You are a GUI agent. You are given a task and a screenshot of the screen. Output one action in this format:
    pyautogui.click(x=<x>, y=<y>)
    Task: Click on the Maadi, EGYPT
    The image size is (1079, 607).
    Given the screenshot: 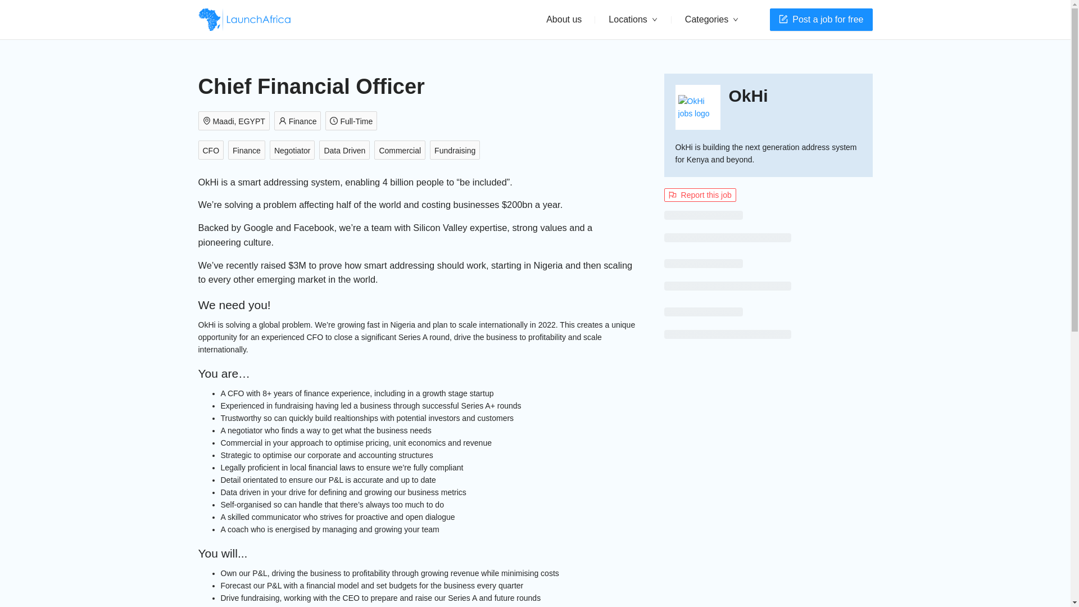 What is the action you would take?
    pyautogui.click(x=235, y=121)
    